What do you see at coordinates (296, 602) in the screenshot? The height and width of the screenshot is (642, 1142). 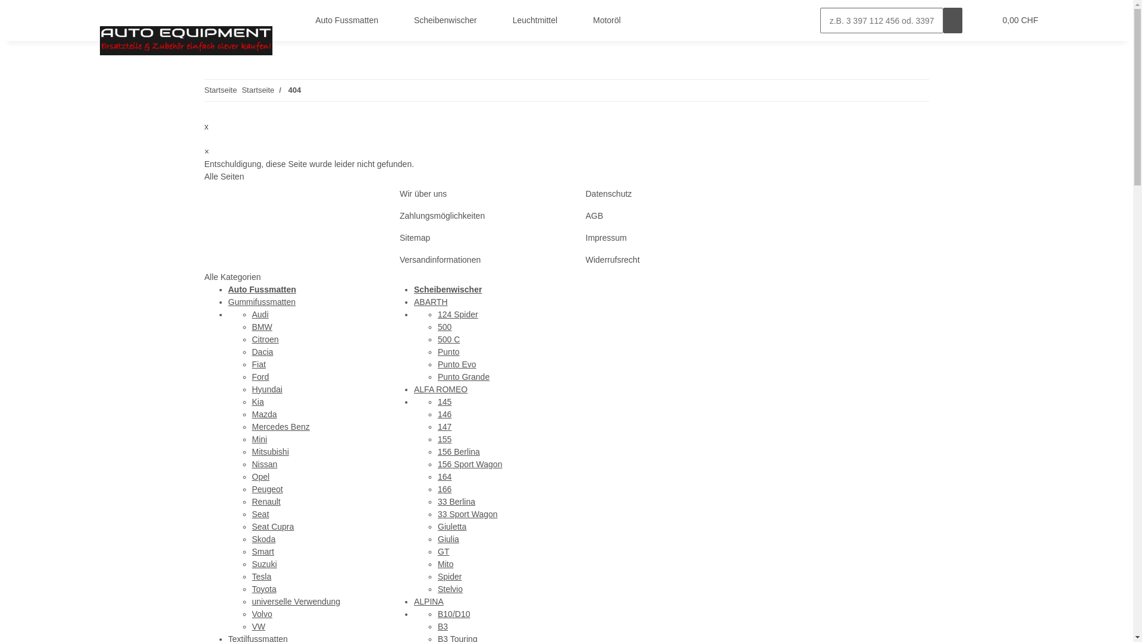 I see `universelle Verwendung` at bounding box center [296, 602].